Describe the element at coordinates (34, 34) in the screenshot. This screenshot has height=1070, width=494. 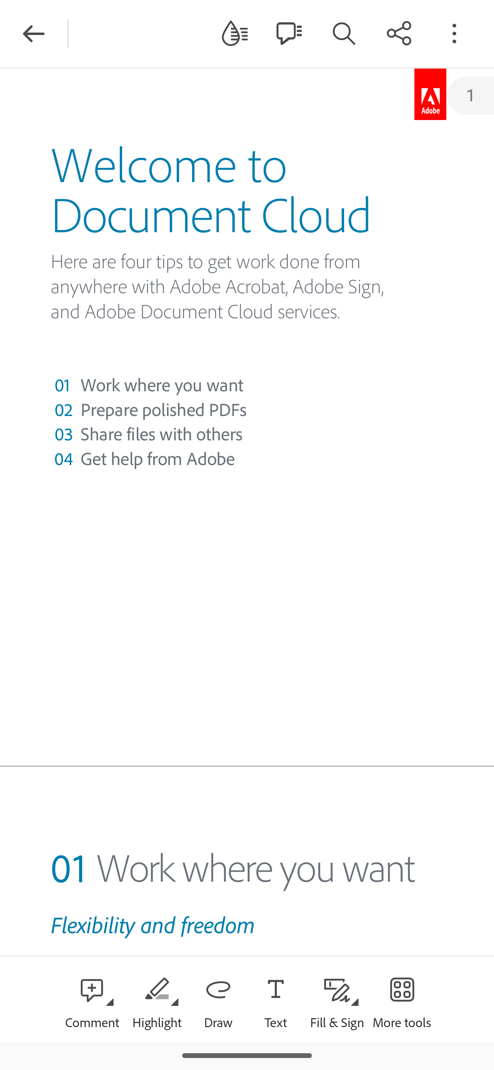
I see `Back` at that location.